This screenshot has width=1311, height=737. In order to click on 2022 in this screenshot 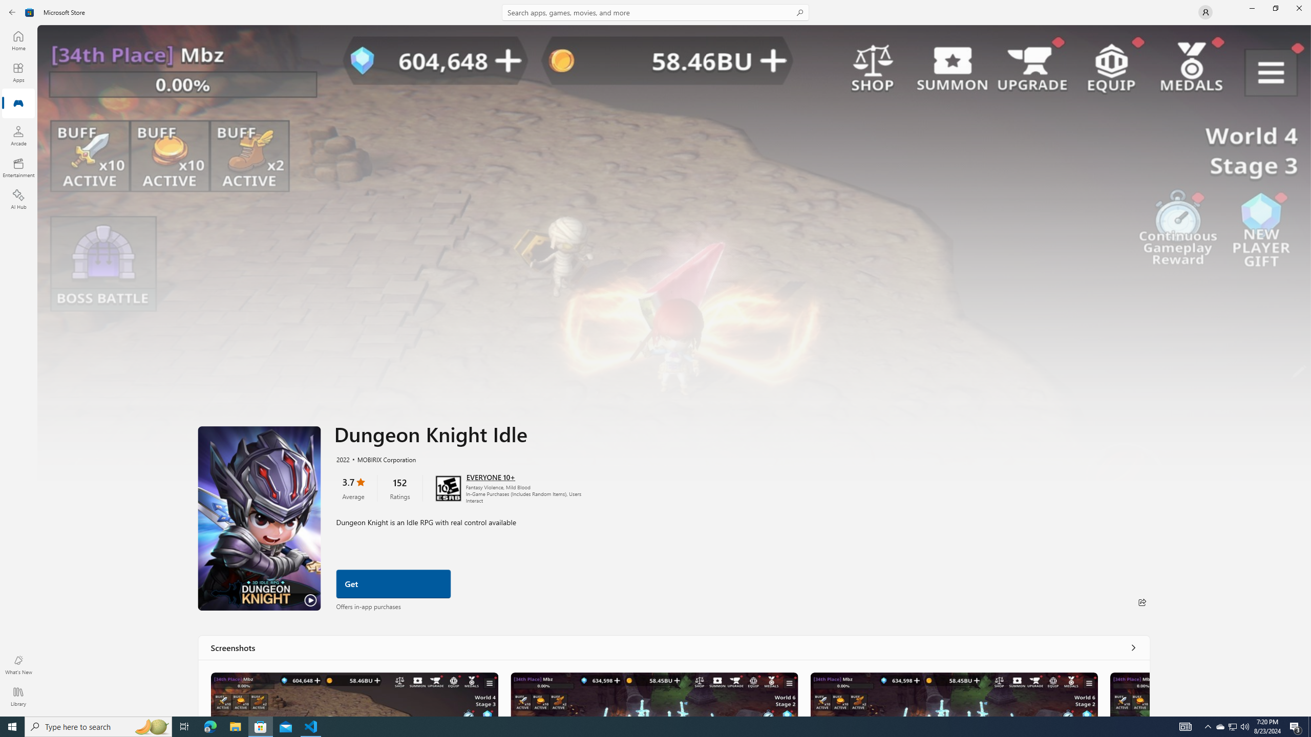, I will do `click(342, 459)`.